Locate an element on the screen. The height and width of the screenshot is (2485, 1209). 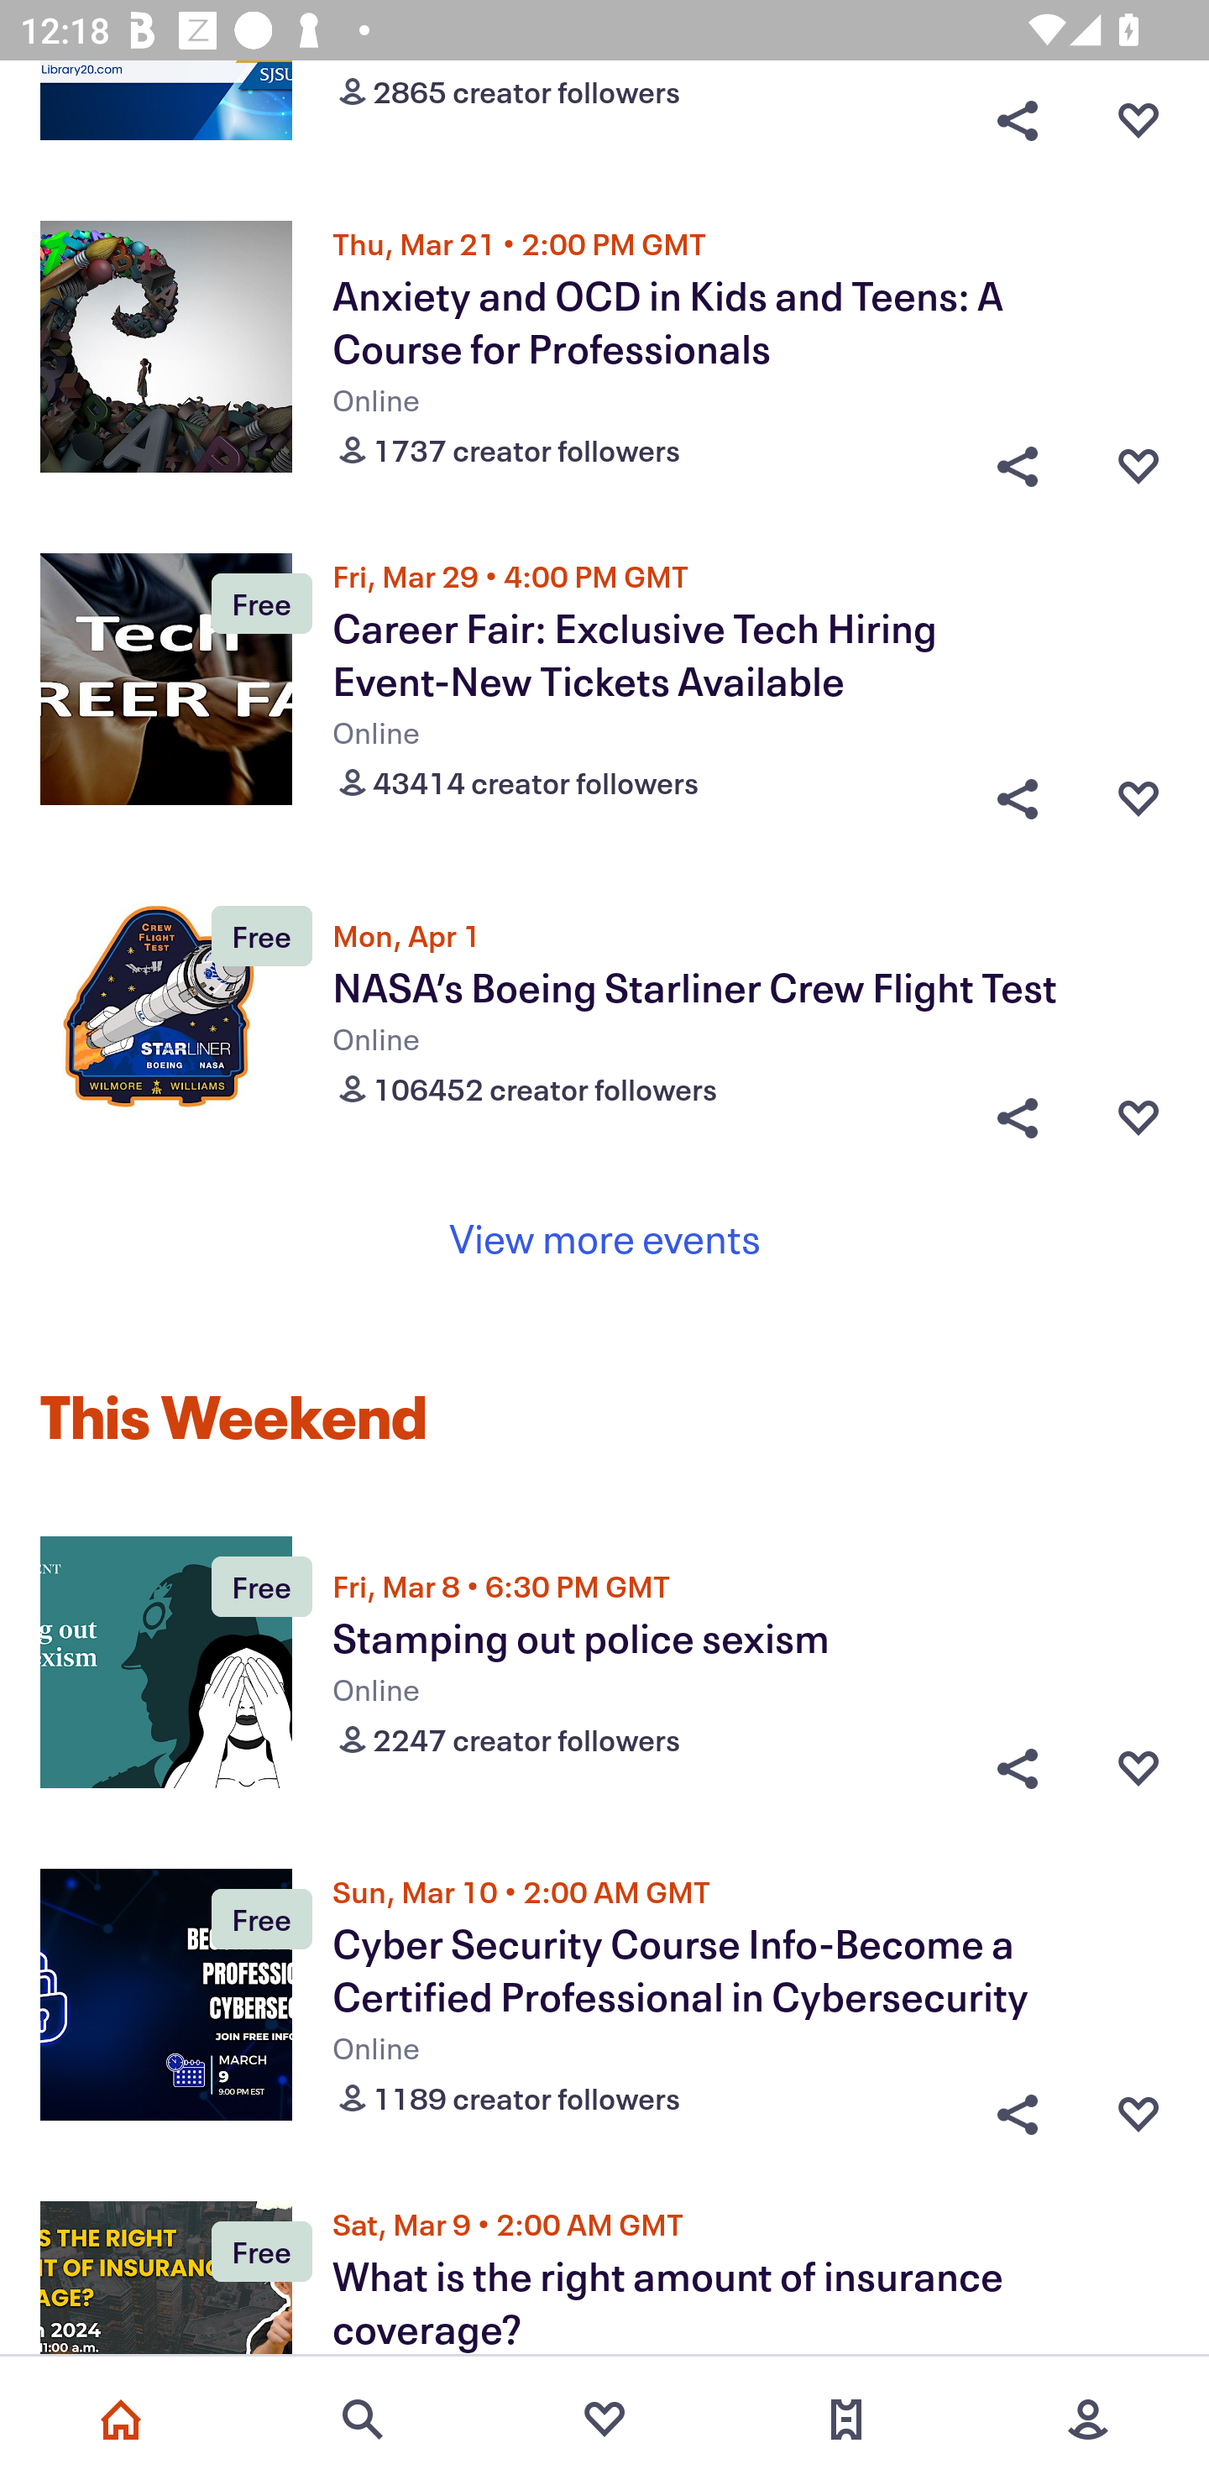
Home is located at coordinates (121, 2420).